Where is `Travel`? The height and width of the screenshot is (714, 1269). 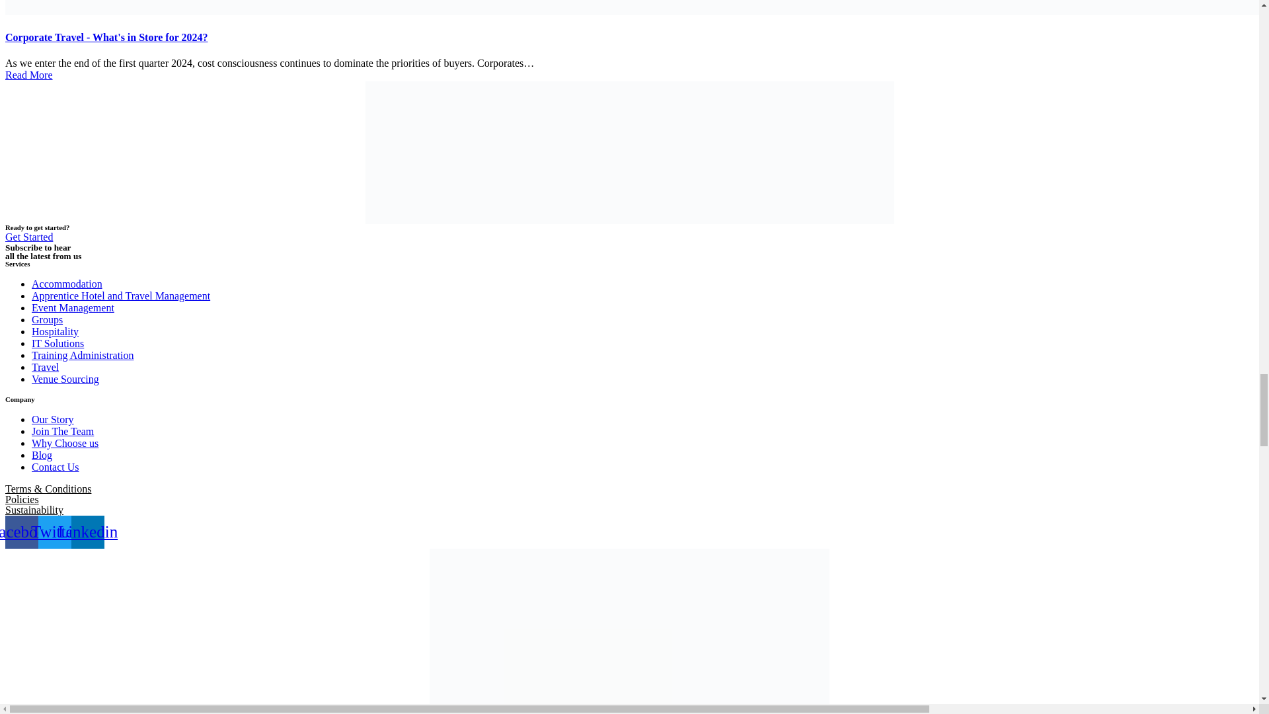
Travel is located at coordinates (45, 366).